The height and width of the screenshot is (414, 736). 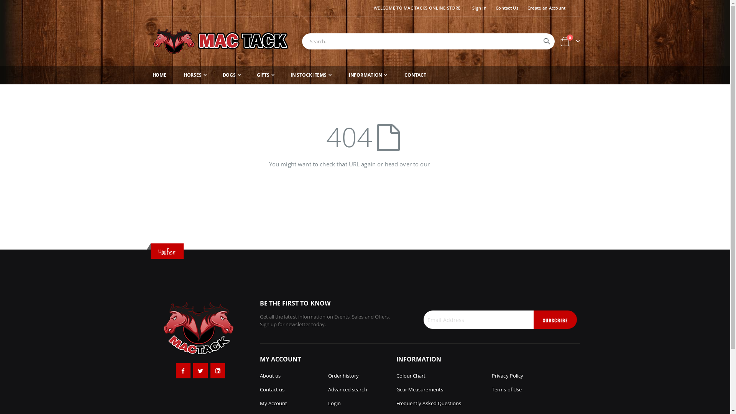 I want to click on Sign In, so click(x=478, y=8).